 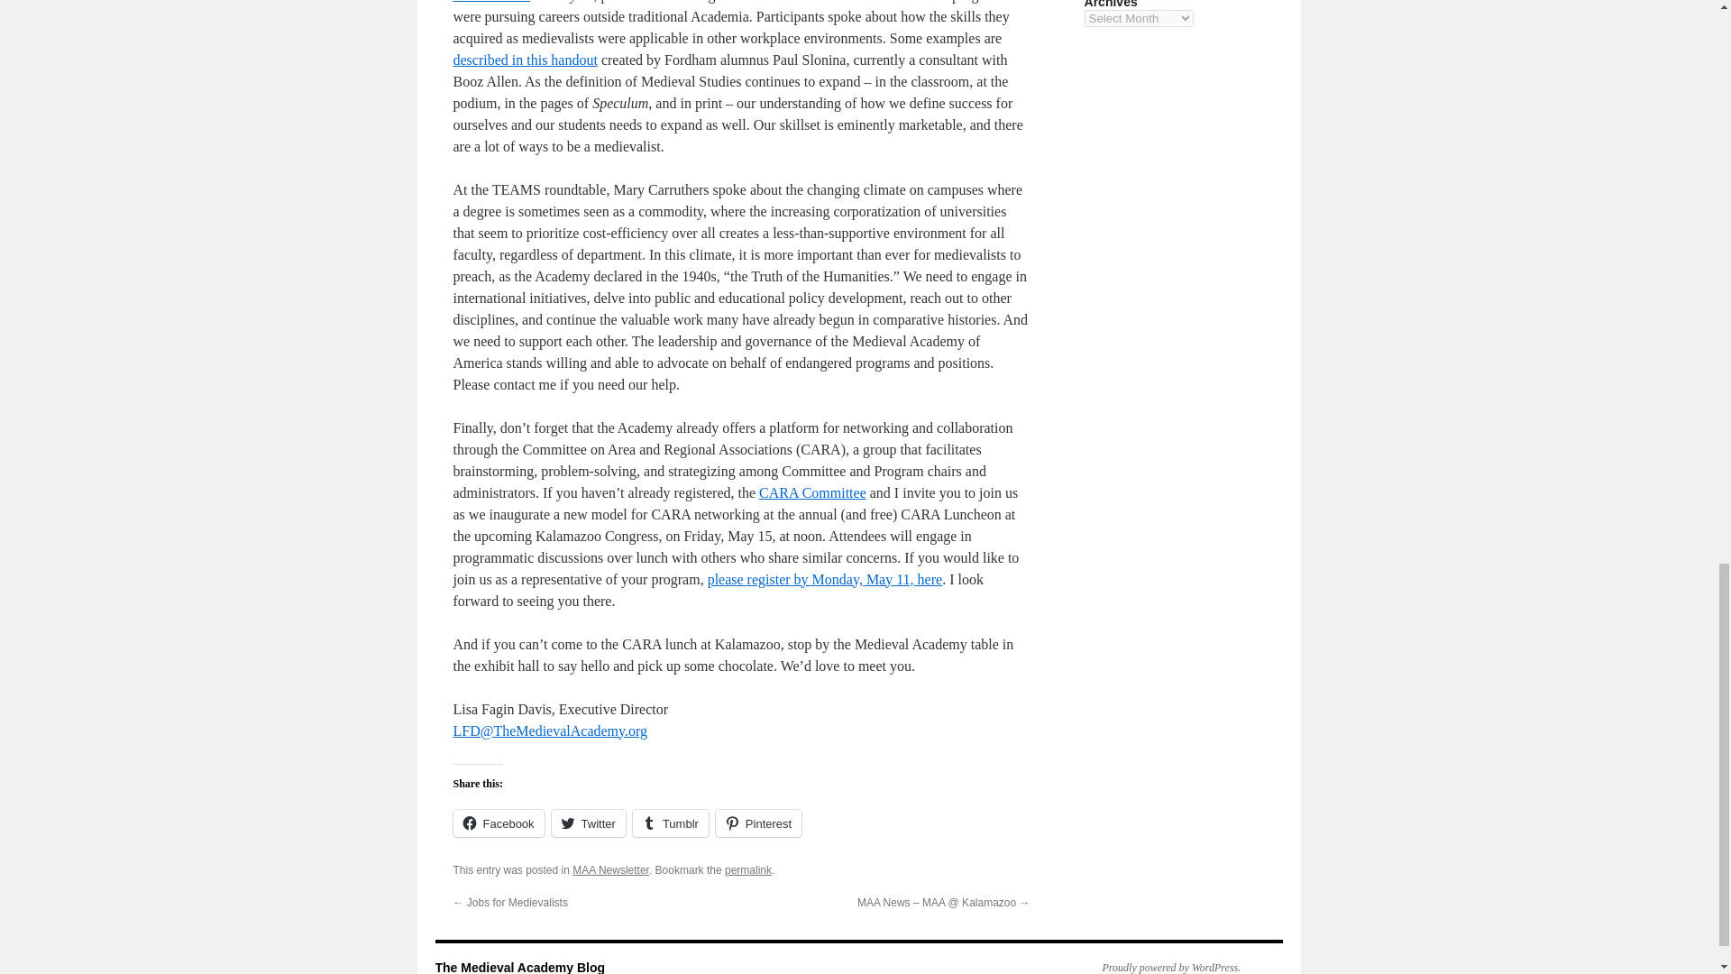 What do you see at coordinates (588, 822) in the screenshot?
I see `Click to share on Twitter` at bounding box center [588, 822].